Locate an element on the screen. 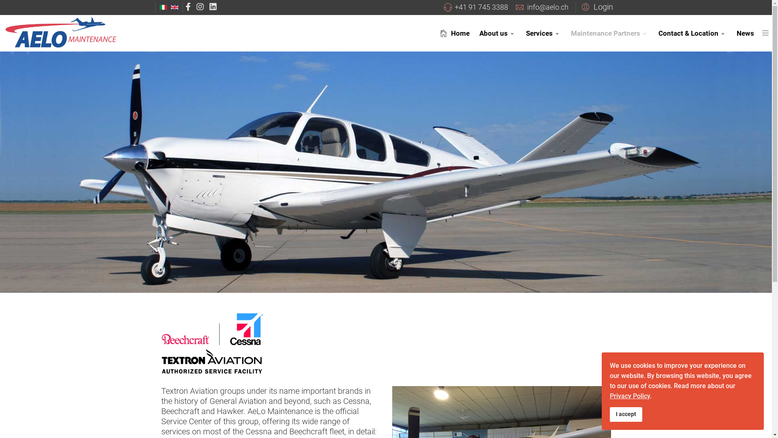 This screenshot has height=438, width=778. Menu is located at coordinates (765, 33).